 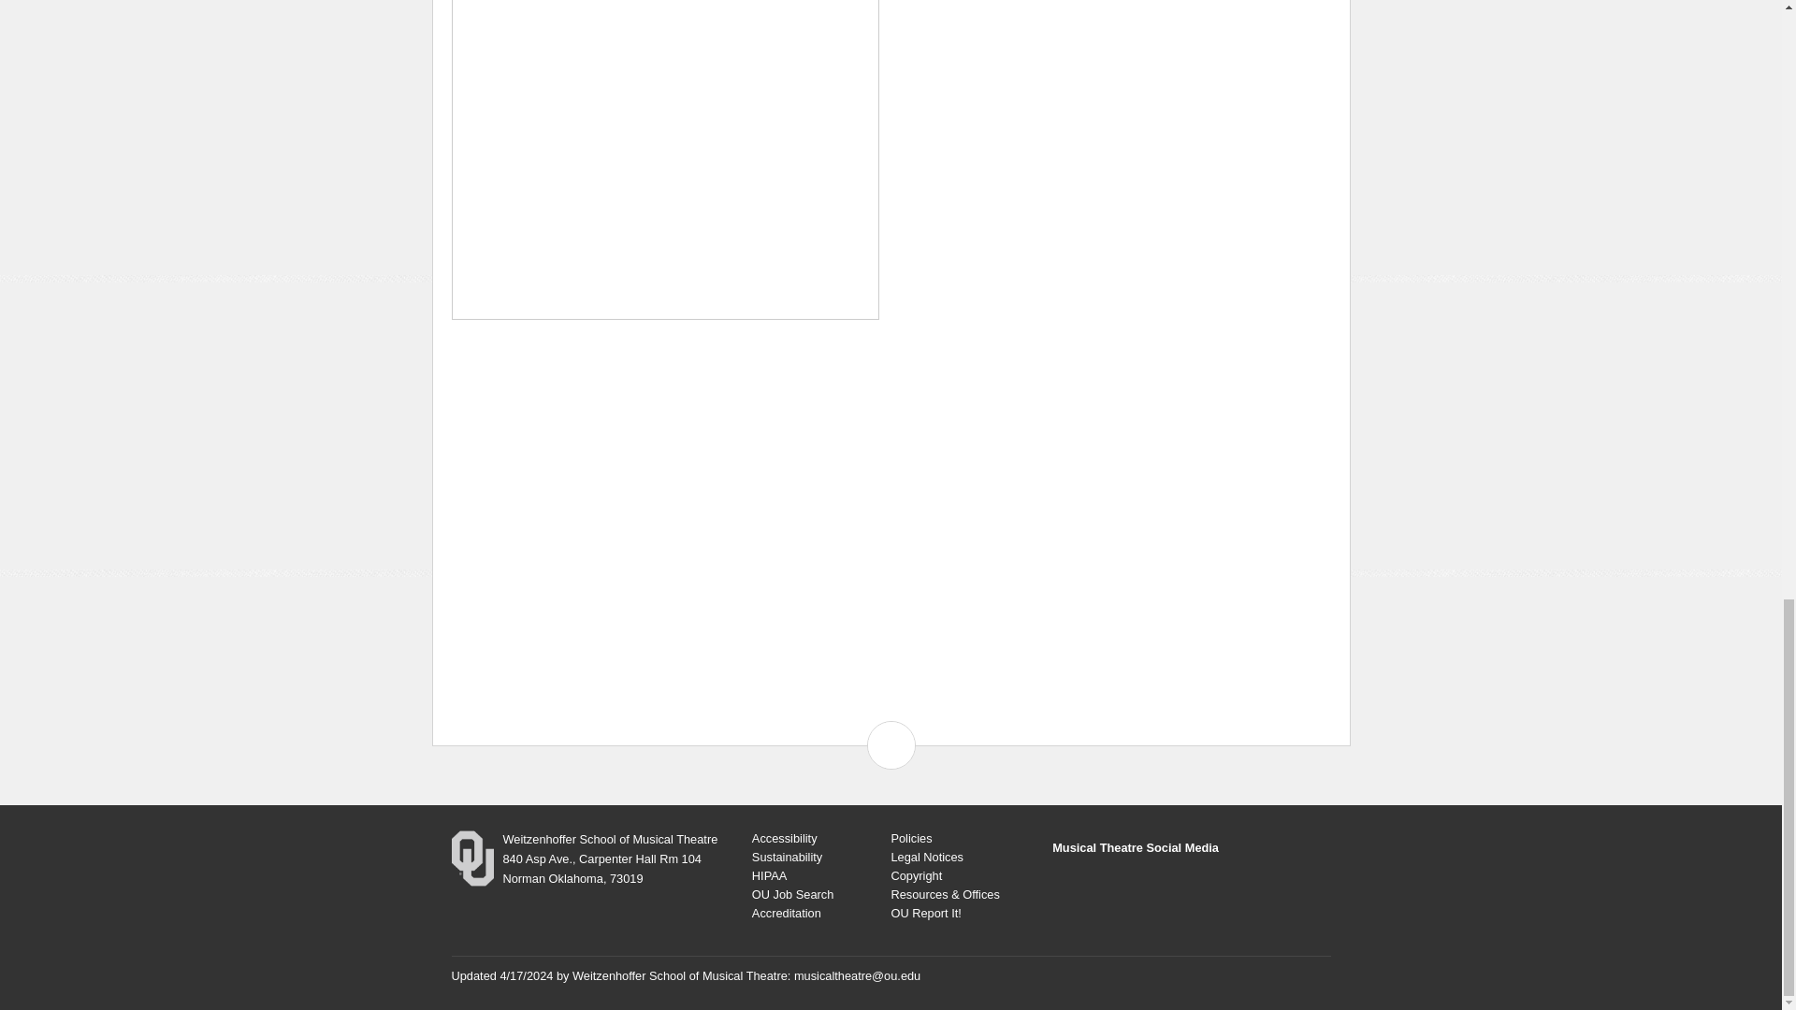 What do you see at coordinates (1117, 888) in the screenshot?
I see `instagram` at bounding box center [1117, 888].